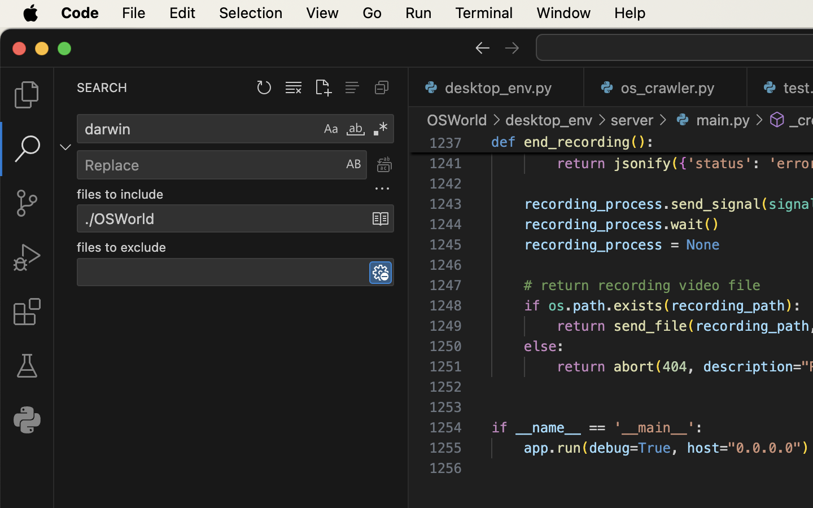 Image resolution: width=813 pixels, height=508 pixels. What do you see at coordinates (102, 87) in the screenshot?
I see `SEARCH` at bounding box center [102, 87].